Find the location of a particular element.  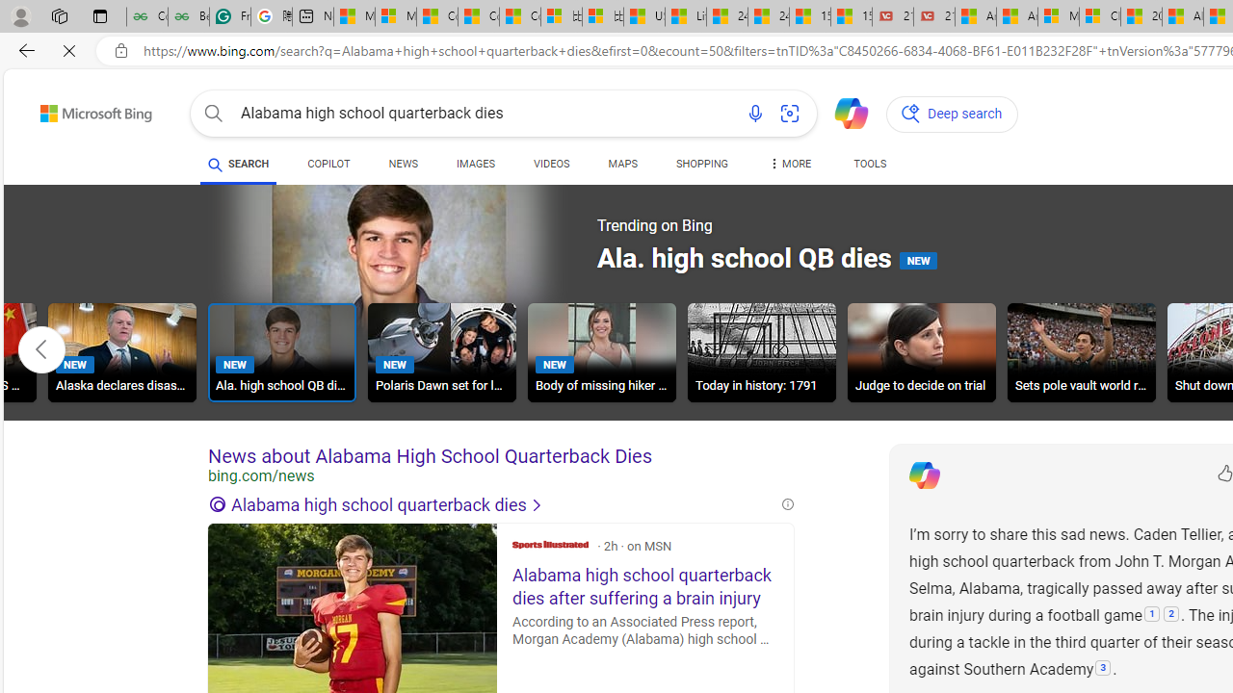

Cloud Computing Services | Microsoft Azure is located at coordinates (1100, 17).